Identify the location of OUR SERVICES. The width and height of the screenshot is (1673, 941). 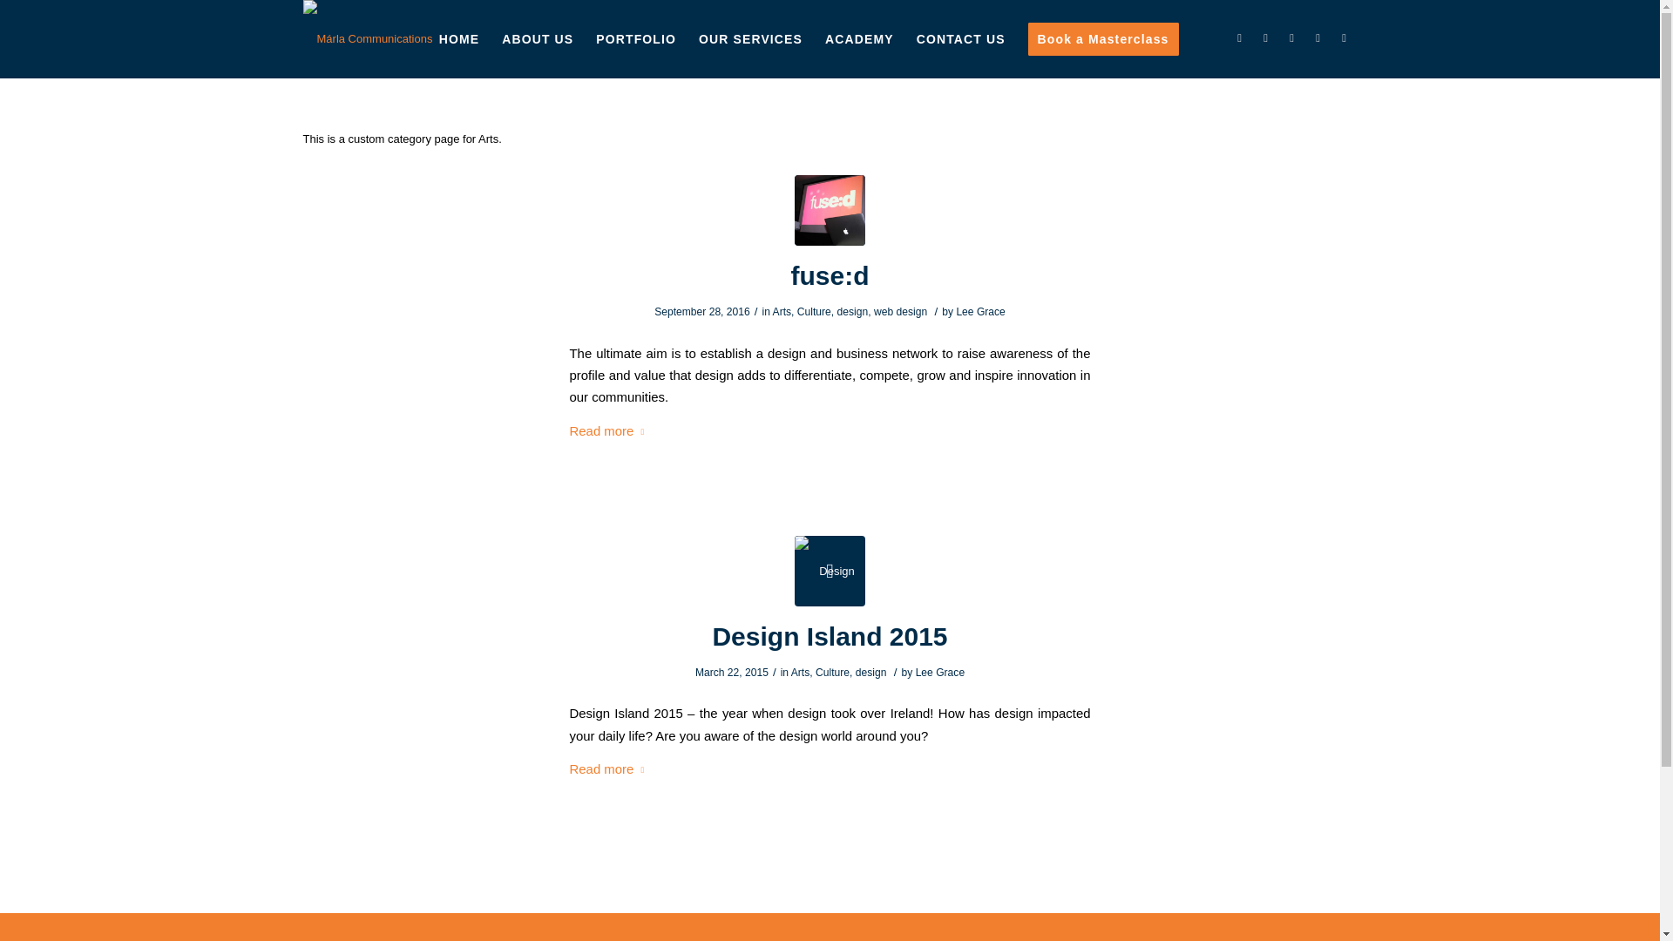
(750, 38).